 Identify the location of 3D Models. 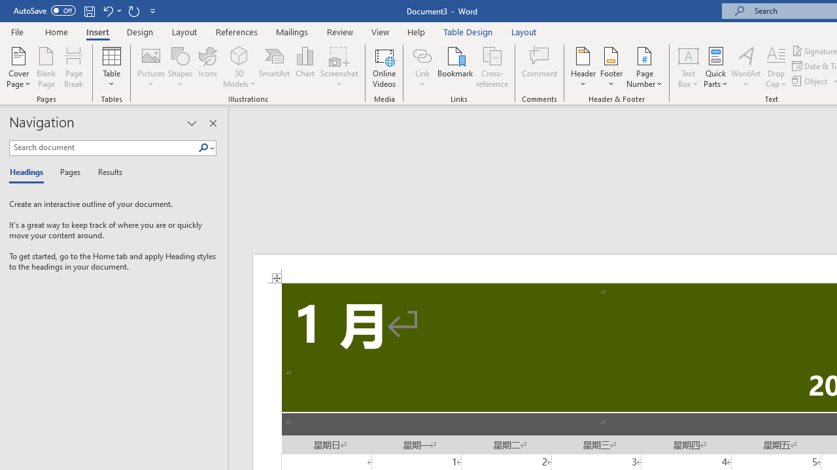
(239, 55).